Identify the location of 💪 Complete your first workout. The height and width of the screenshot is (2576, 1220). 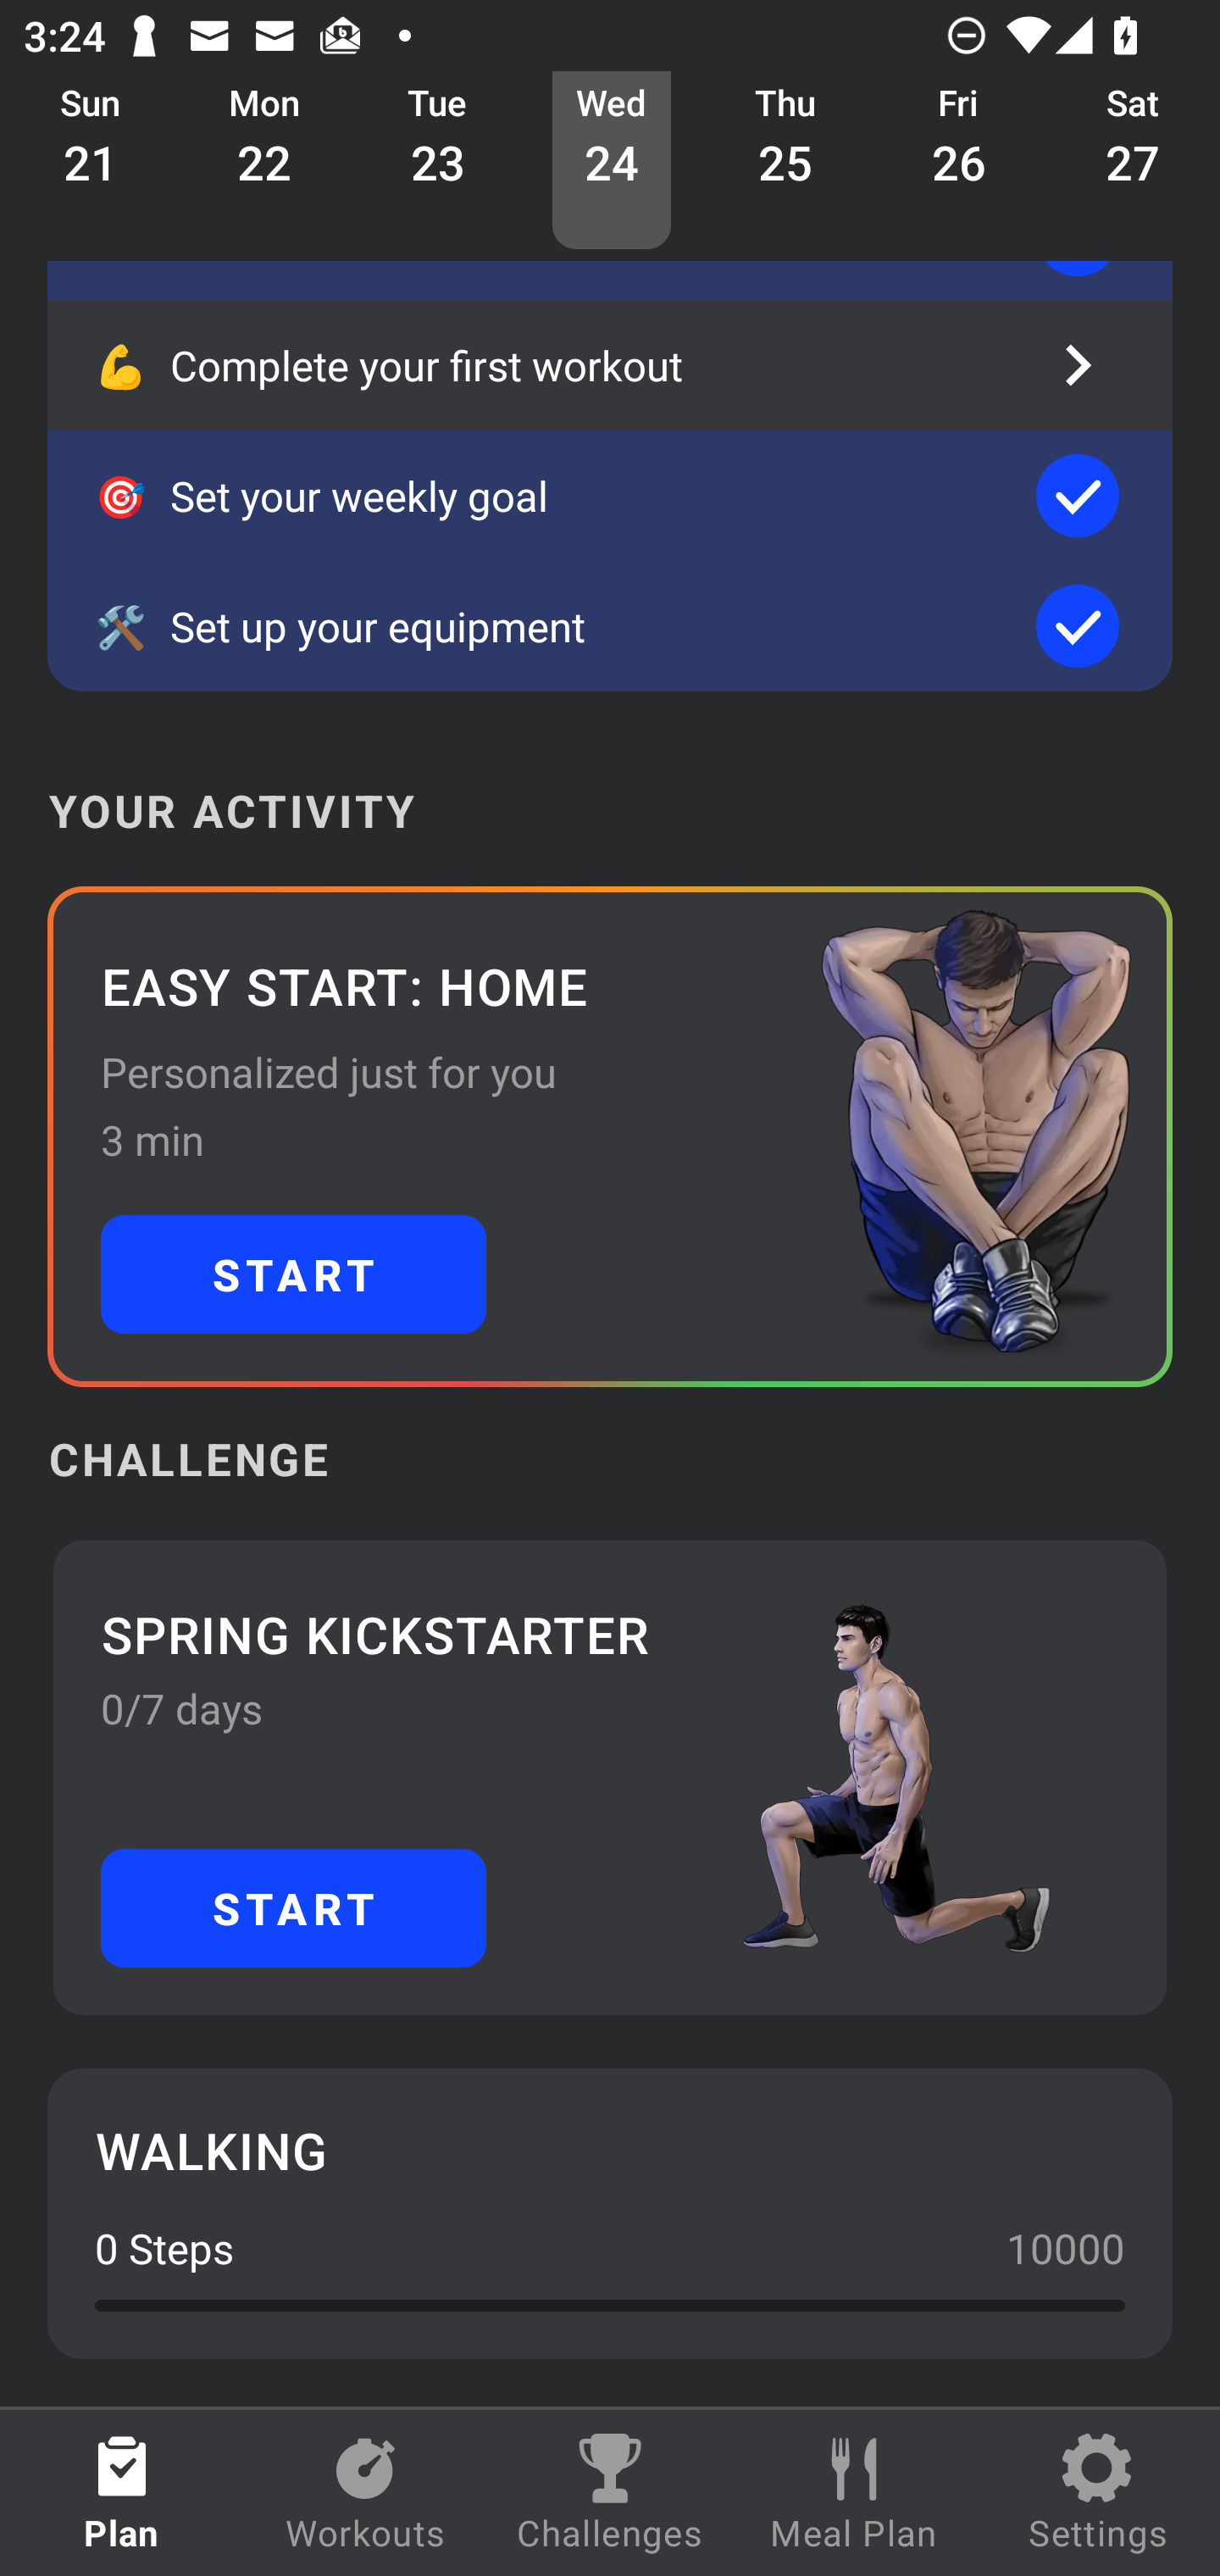
(610, 364).